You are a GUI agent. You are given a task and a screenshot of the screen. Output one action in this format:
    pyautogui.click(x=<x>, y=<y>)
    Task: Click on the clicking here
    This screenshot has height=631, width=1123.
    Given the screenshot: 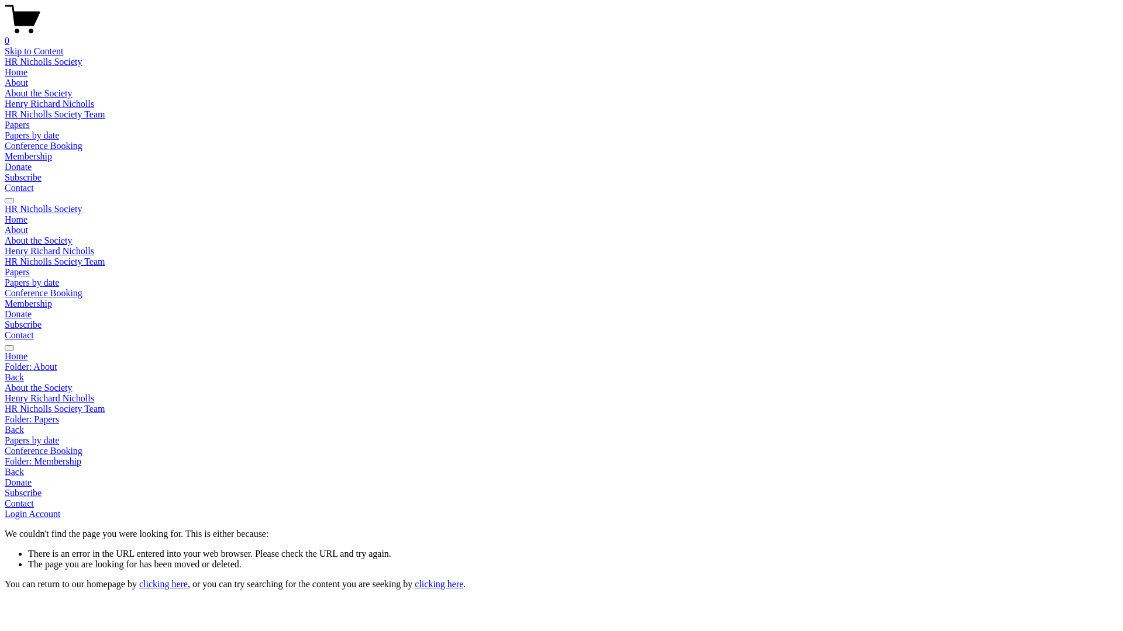 What is the action you would take?
    pyautogui.click(x=164, y=584)
    